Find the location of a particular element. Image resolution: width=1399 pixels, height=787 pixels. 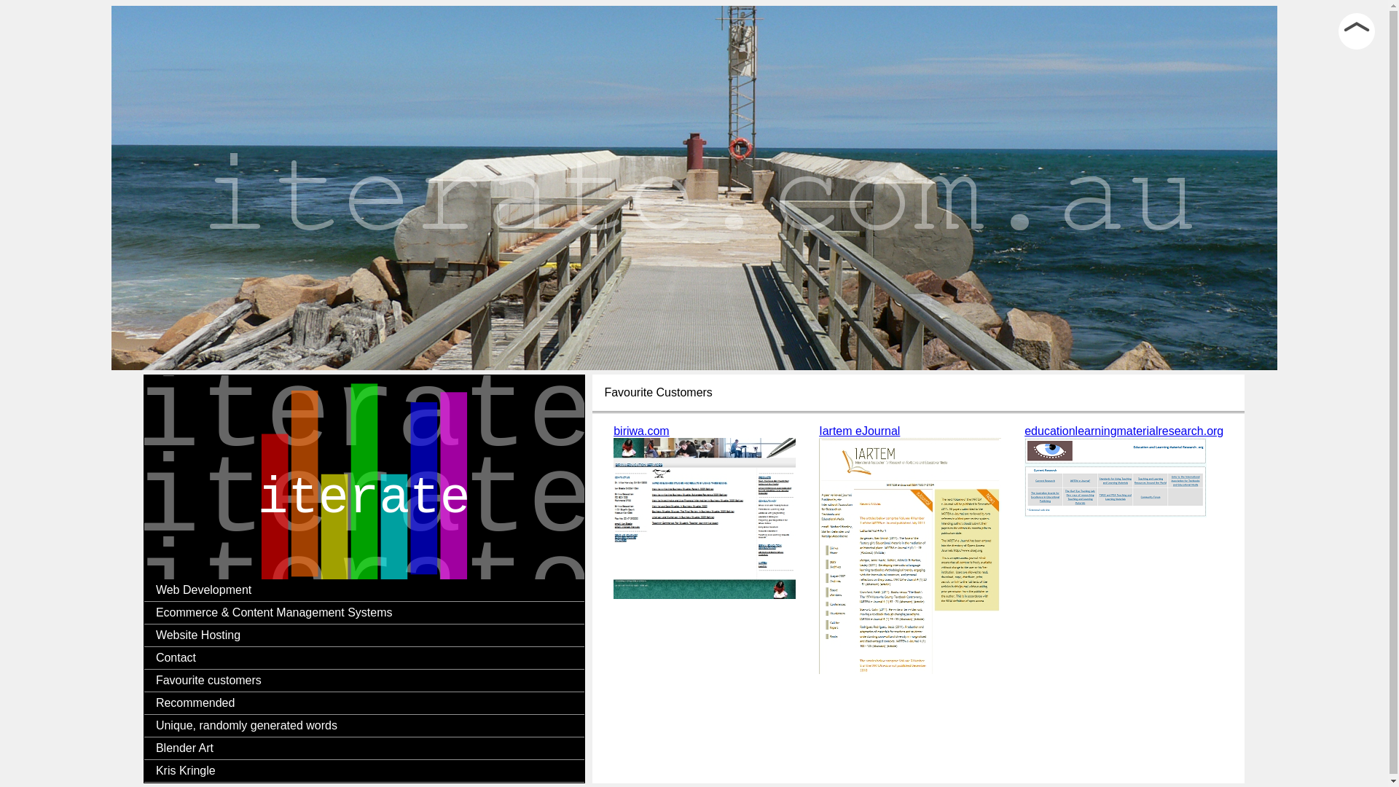

biriwa.com is located at coordinates (705, 551).